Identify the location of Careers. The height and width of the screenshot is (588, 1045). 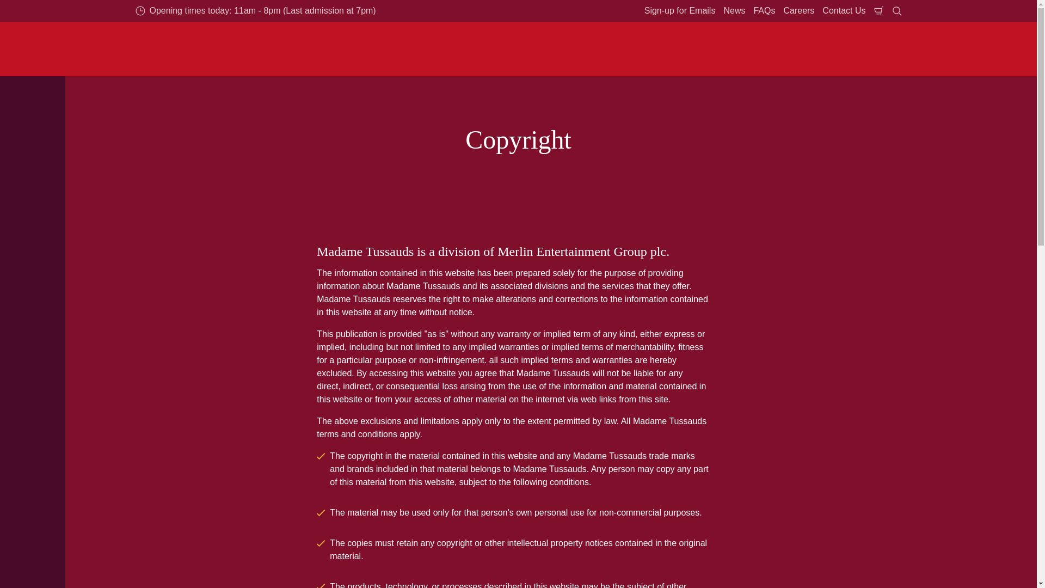
(799, 11).